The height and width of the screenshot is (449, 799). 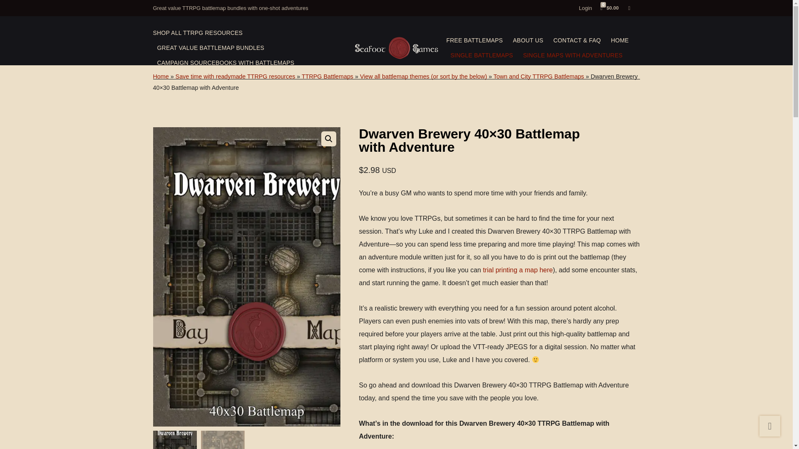 What do you see at coordinates (585, 8) in the screenshot?
I see `Login` at bounding box center [585, 8].